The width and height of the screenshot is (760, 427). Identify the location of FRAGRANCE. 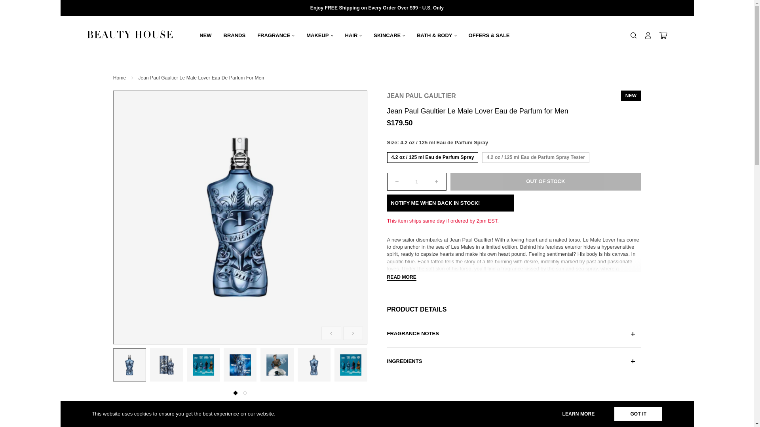
(275, 36).